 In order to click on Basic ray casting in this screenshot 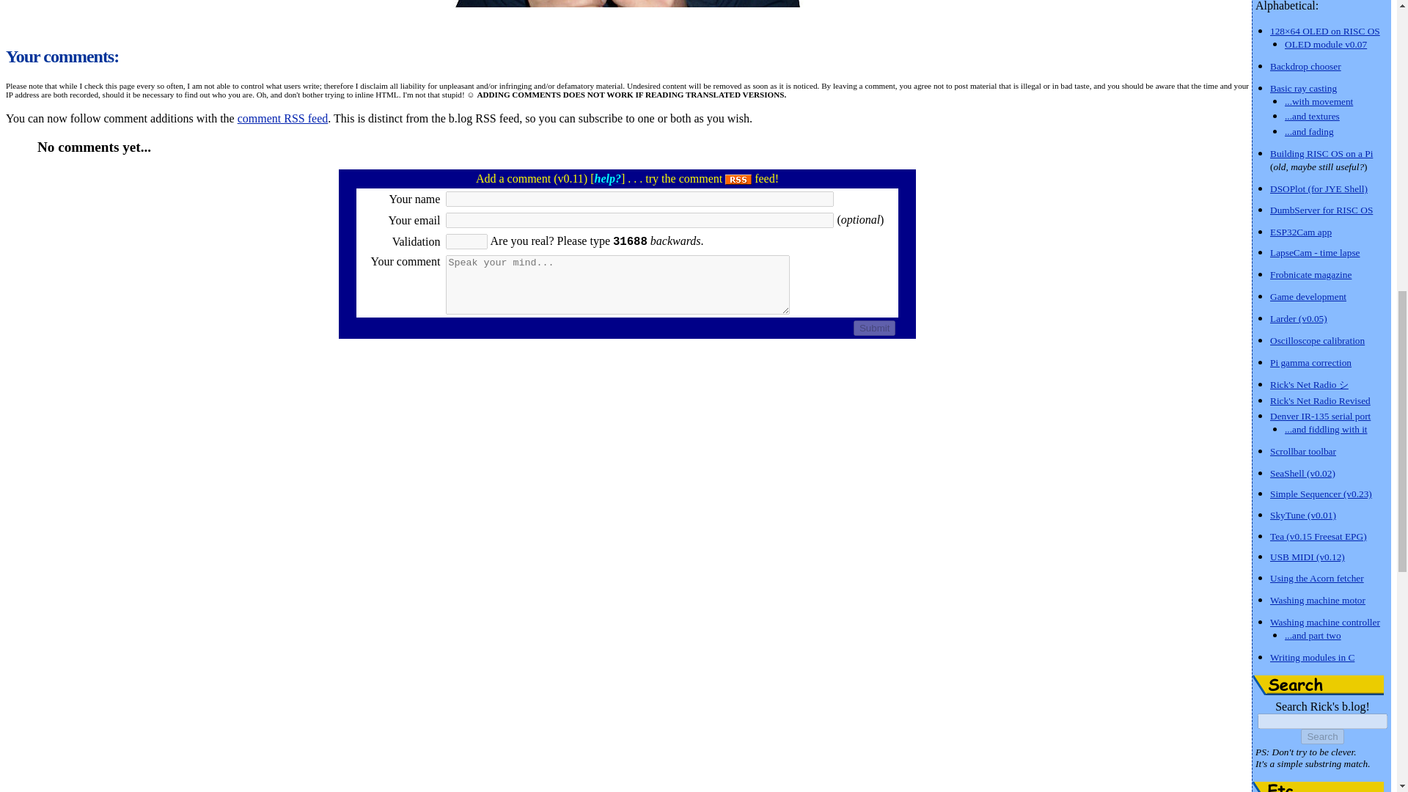, I will do `click(1302, 88)`.